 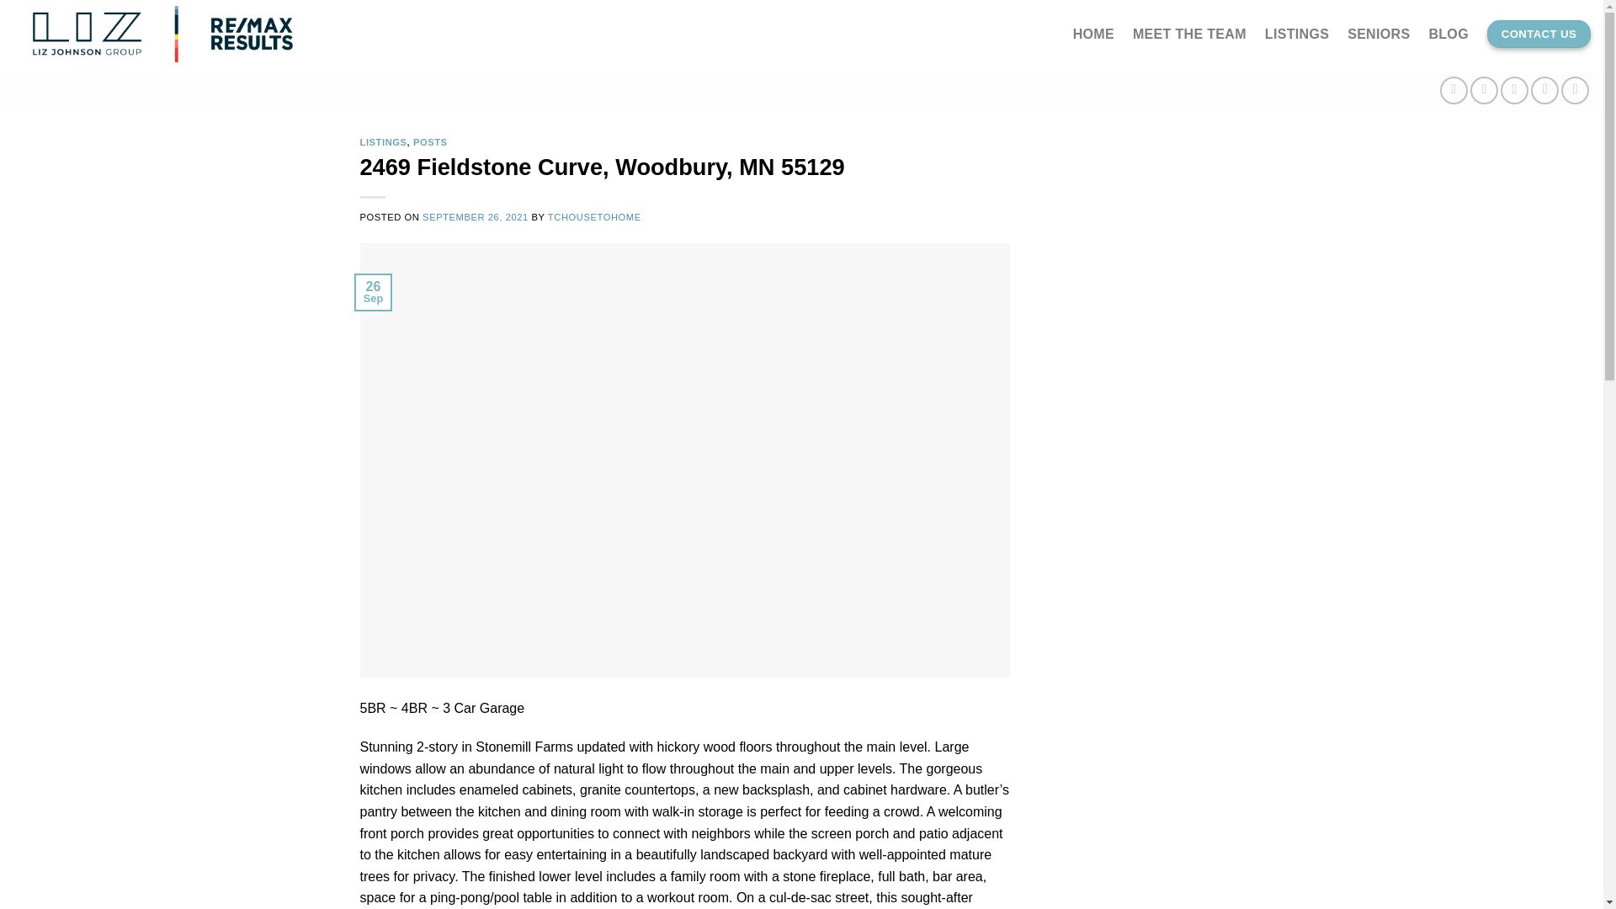 What do you see at coordinates (1296, 34) in the screenshot?
I see `LISTINGS` at bounding box center [1296, 34].